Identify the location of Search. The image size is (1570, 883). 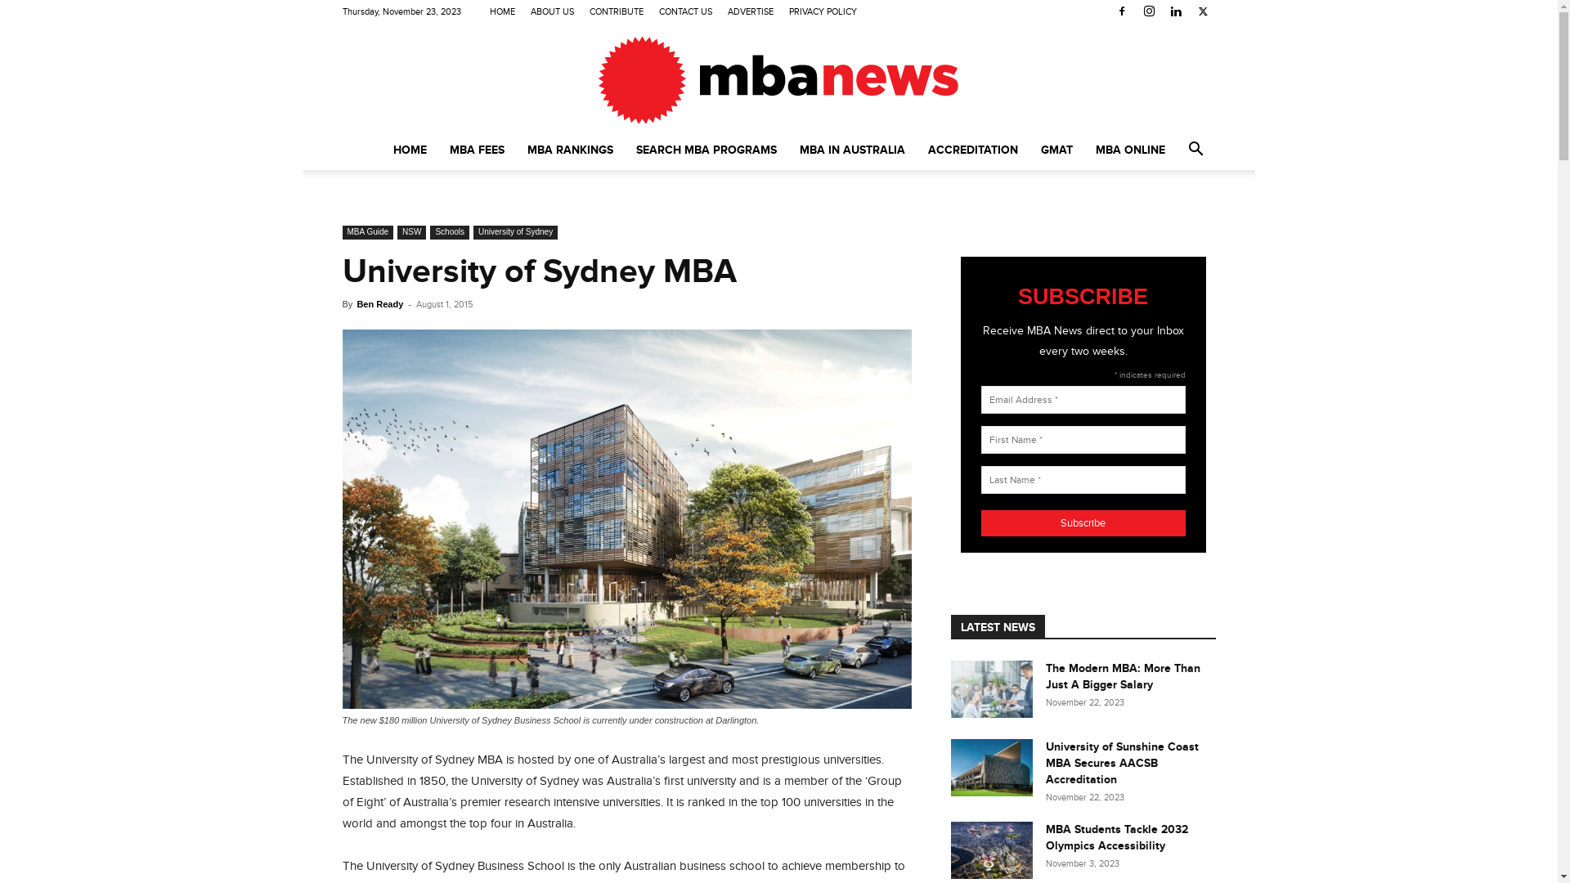
(1171, 216).